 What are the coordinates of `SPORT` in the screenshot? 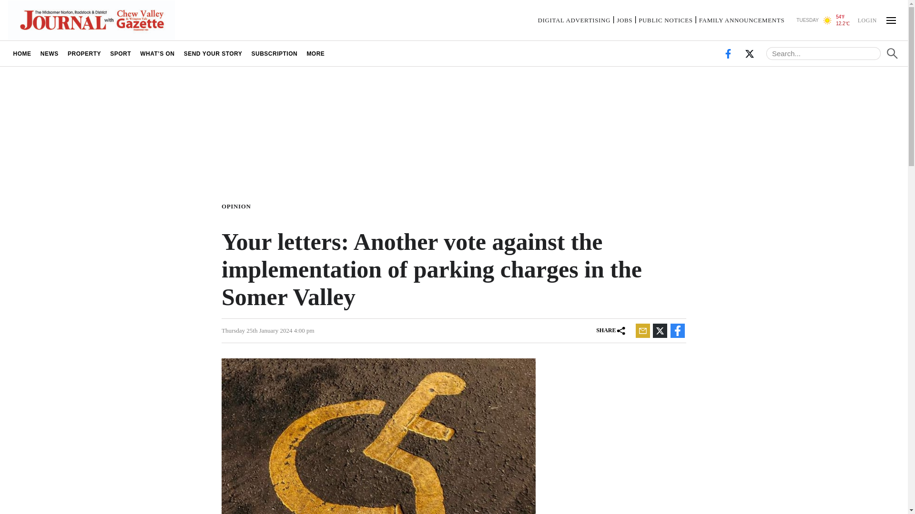 It's located at (121, 53).